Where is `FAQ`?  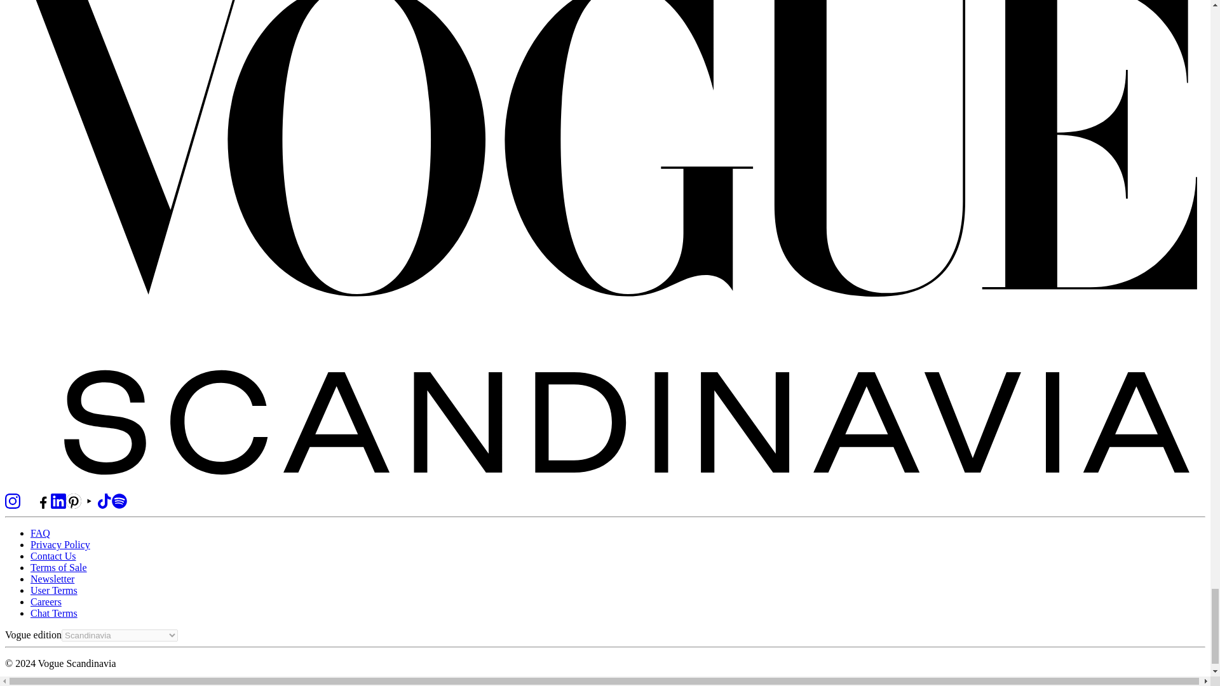 FAQ is located at coordinates (40, 532).